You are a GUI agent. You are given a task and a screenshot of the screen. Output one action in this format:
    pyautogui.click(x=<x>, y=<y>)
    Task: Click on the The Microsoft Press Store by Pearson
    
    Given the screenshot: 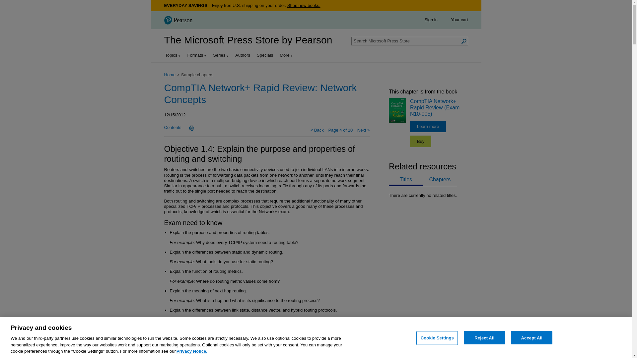 What is the action you would take?
    pyautogui.click(x=248, y=40)
    